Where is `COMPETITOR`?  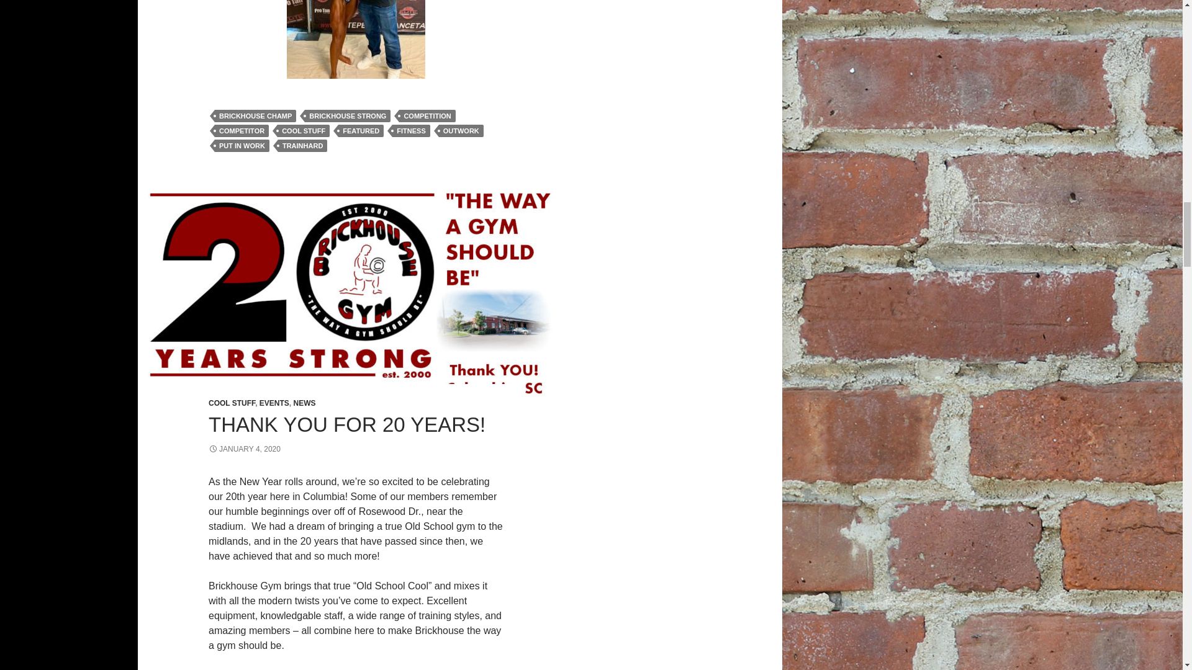 COMPETITOR is located at coordinates (242, 130).